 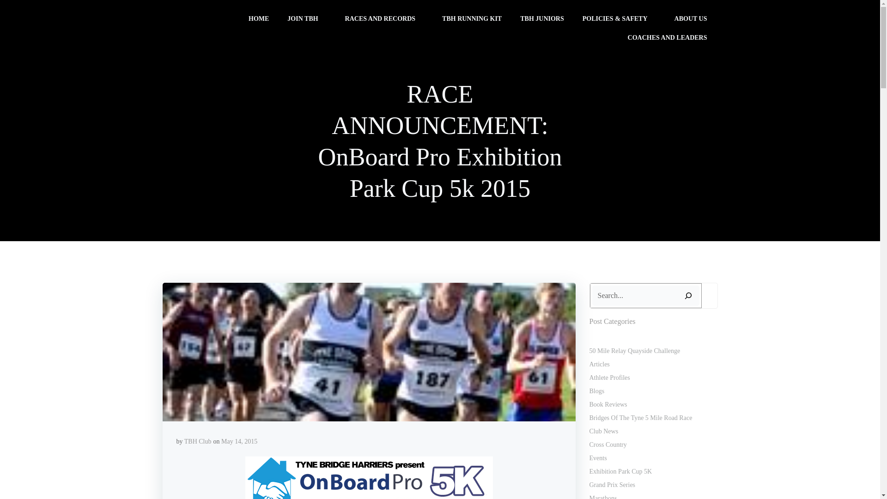 What do you see at coordinates (384, 18) in the screenshot?
I see `RACES AND RECORDS` at bounding box center [384, 18].